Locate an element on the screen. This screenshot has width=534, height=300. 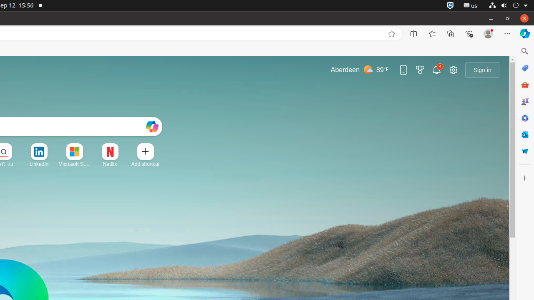
Add this page to favorites (Ctrl+D) is located at coordinates (392, 34).